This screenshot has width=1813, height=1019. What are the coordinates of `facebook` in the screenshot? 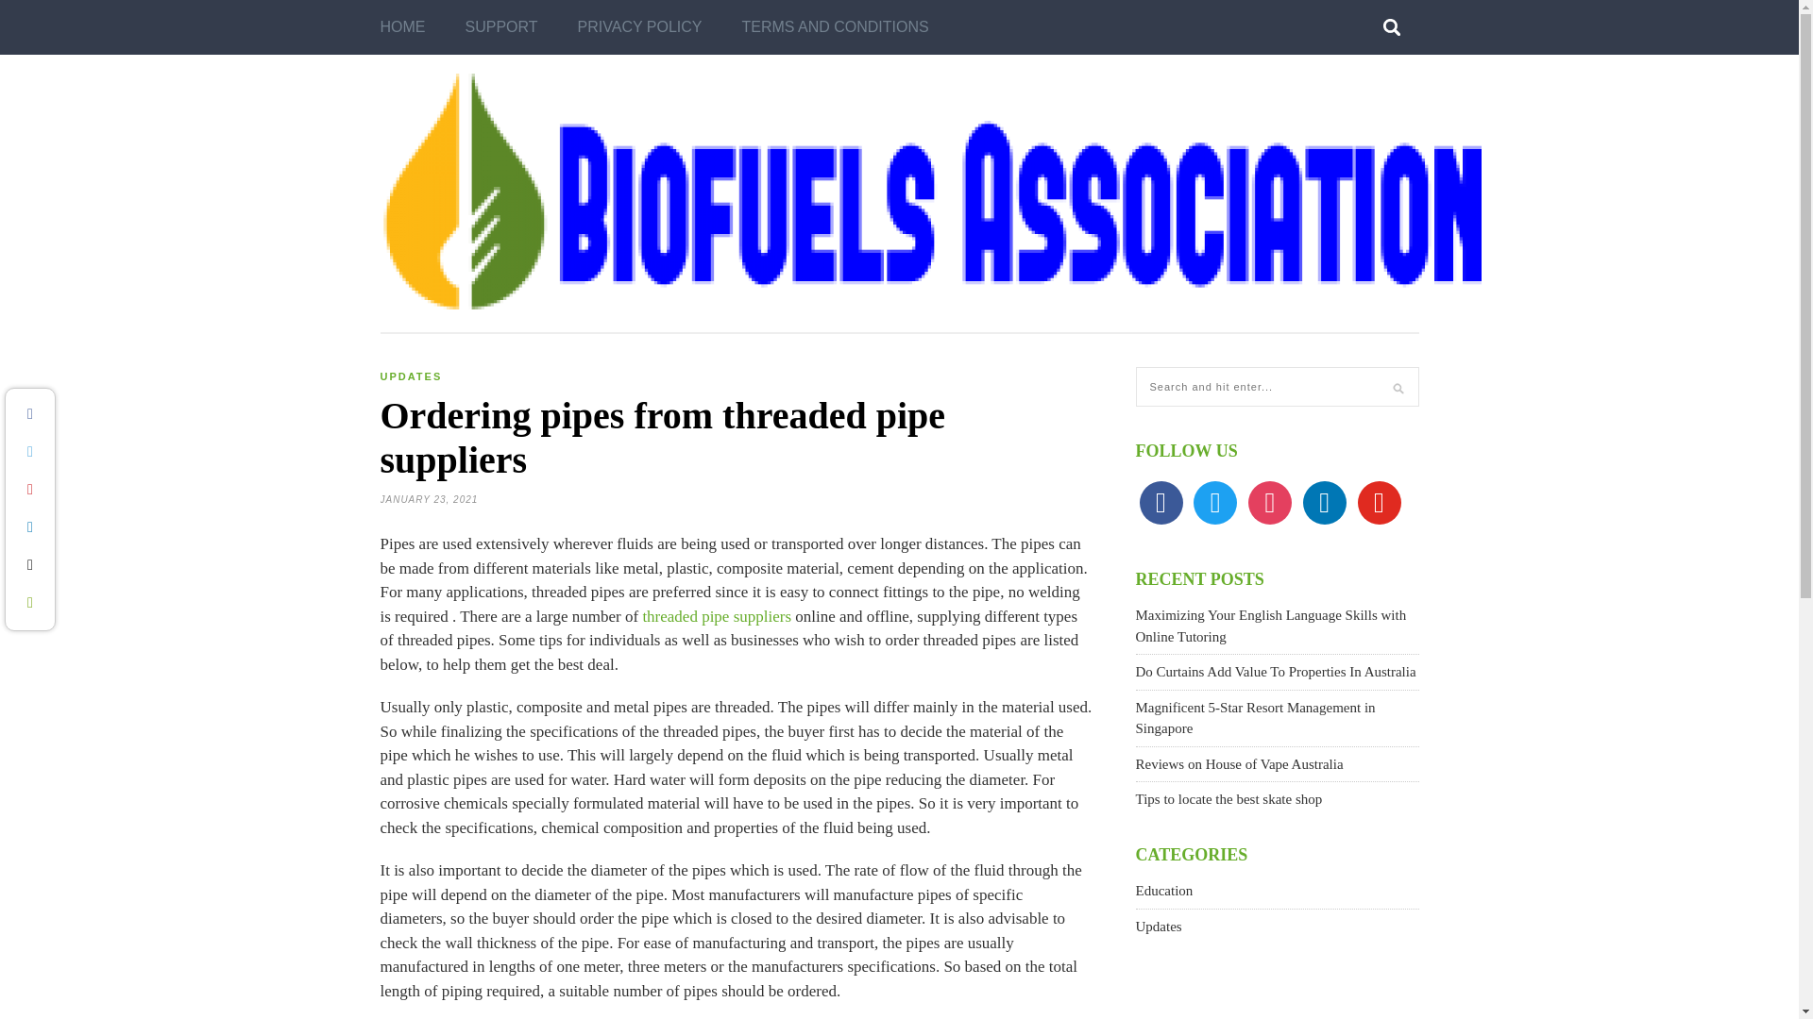 It's located at (1160, 500).